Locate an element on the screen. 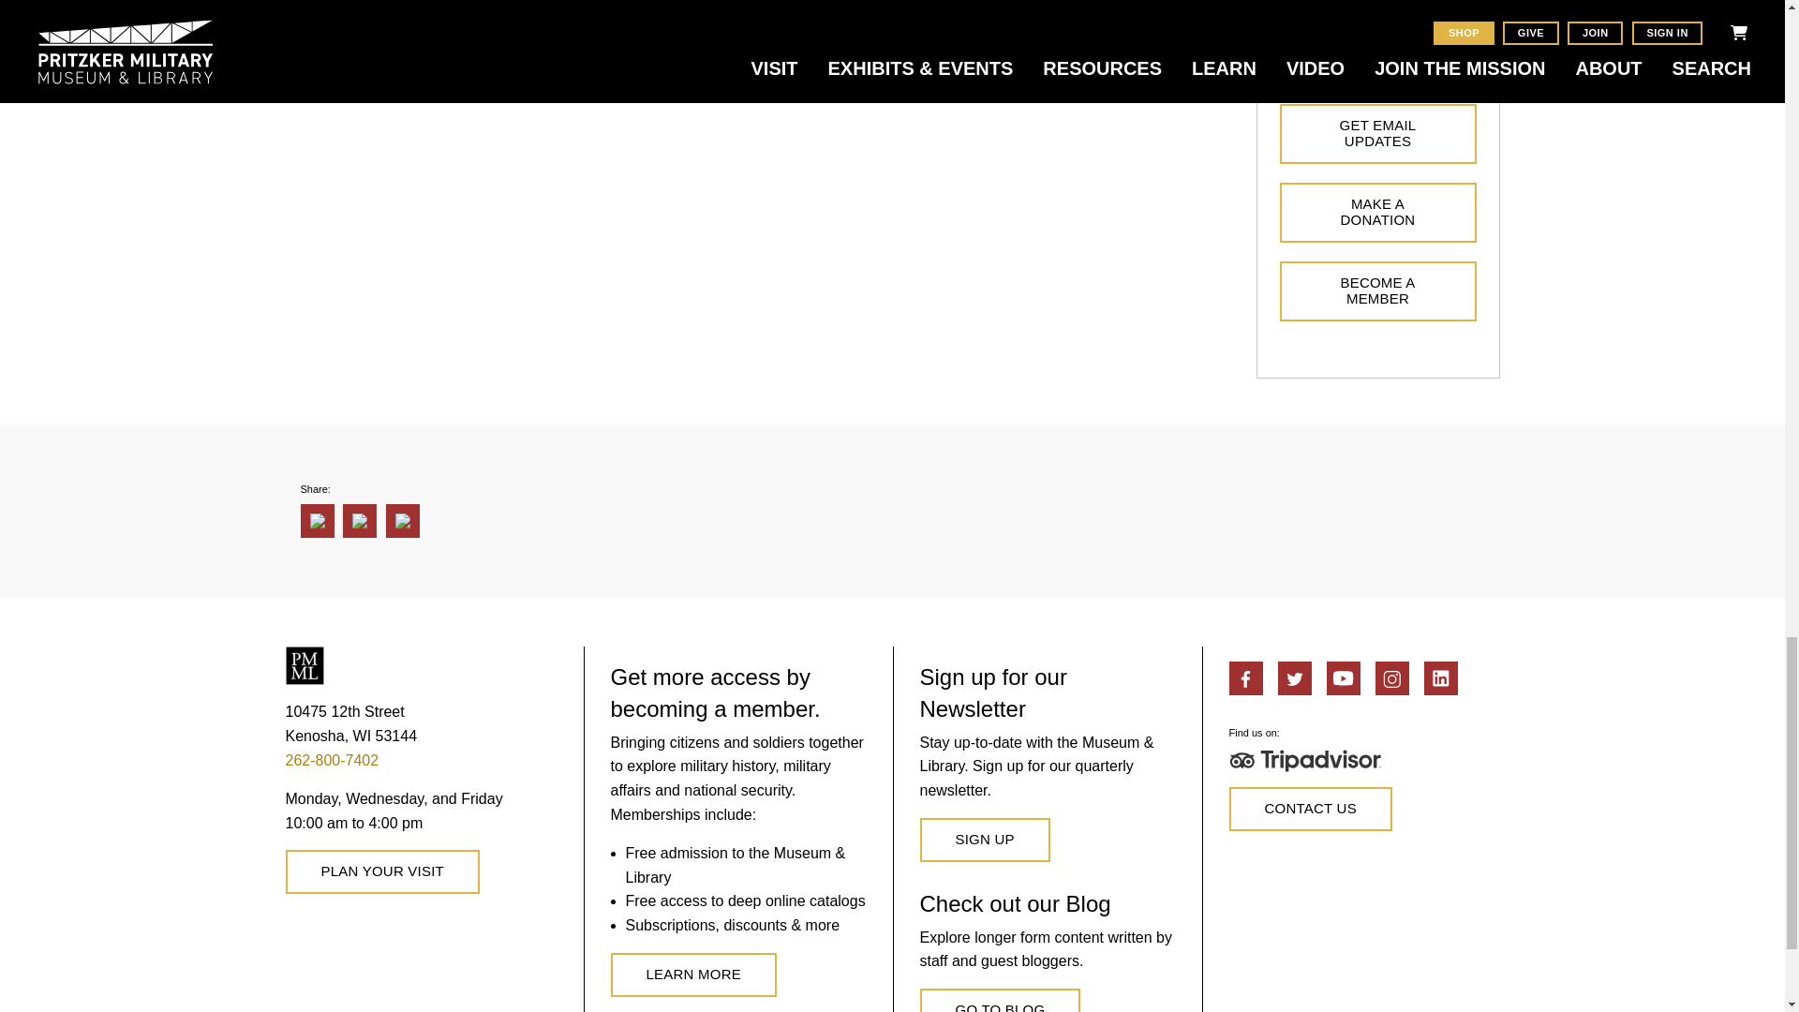 Image resolution: width=1799 pixels, height=1012 pixels. Instagram is located at coordinates (1392, 678).